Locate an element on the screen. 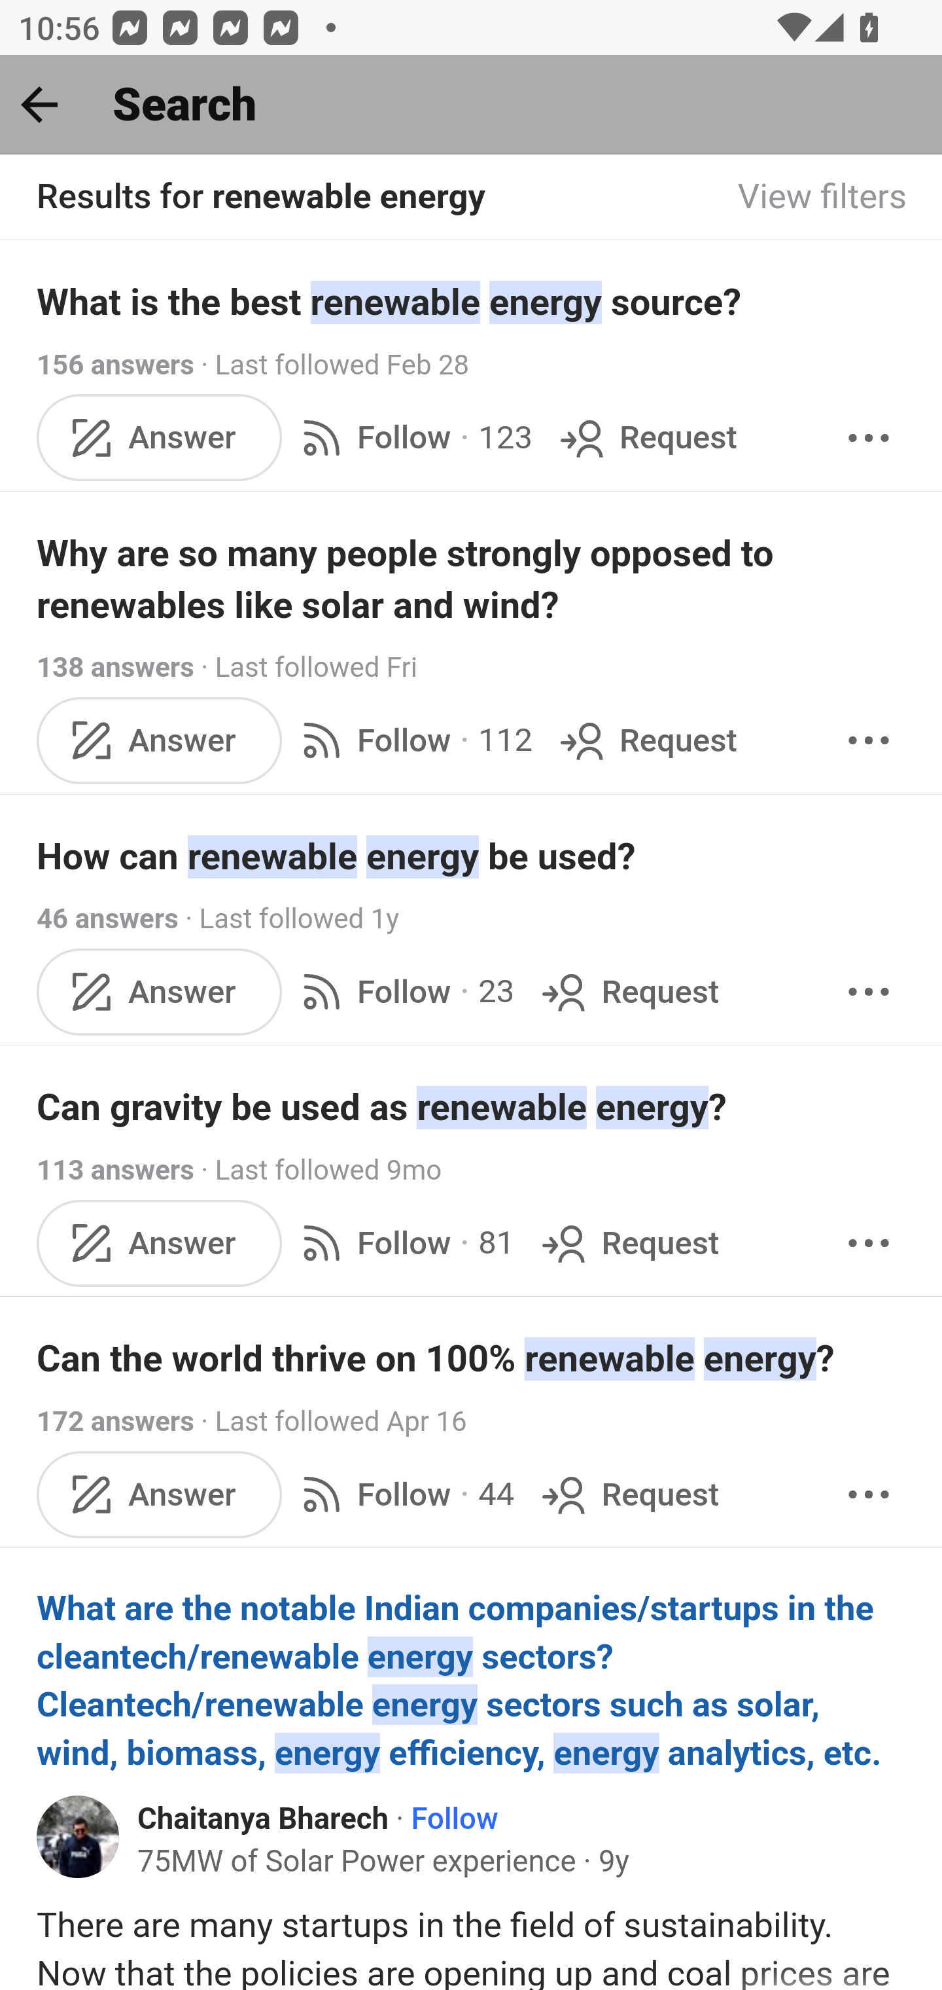 The image size is (942, 1990). Request is located at coordinates (646, 738).